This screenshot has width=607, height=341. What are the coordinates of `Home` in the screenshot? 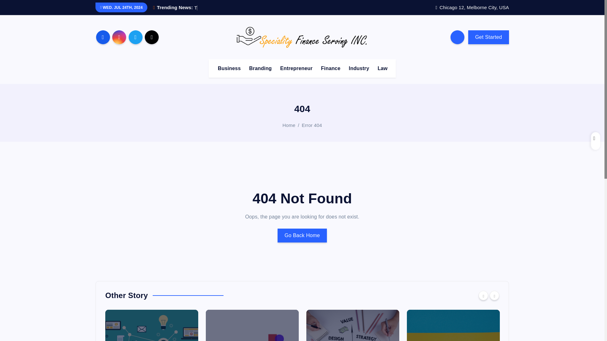 It's located at (289, 125).